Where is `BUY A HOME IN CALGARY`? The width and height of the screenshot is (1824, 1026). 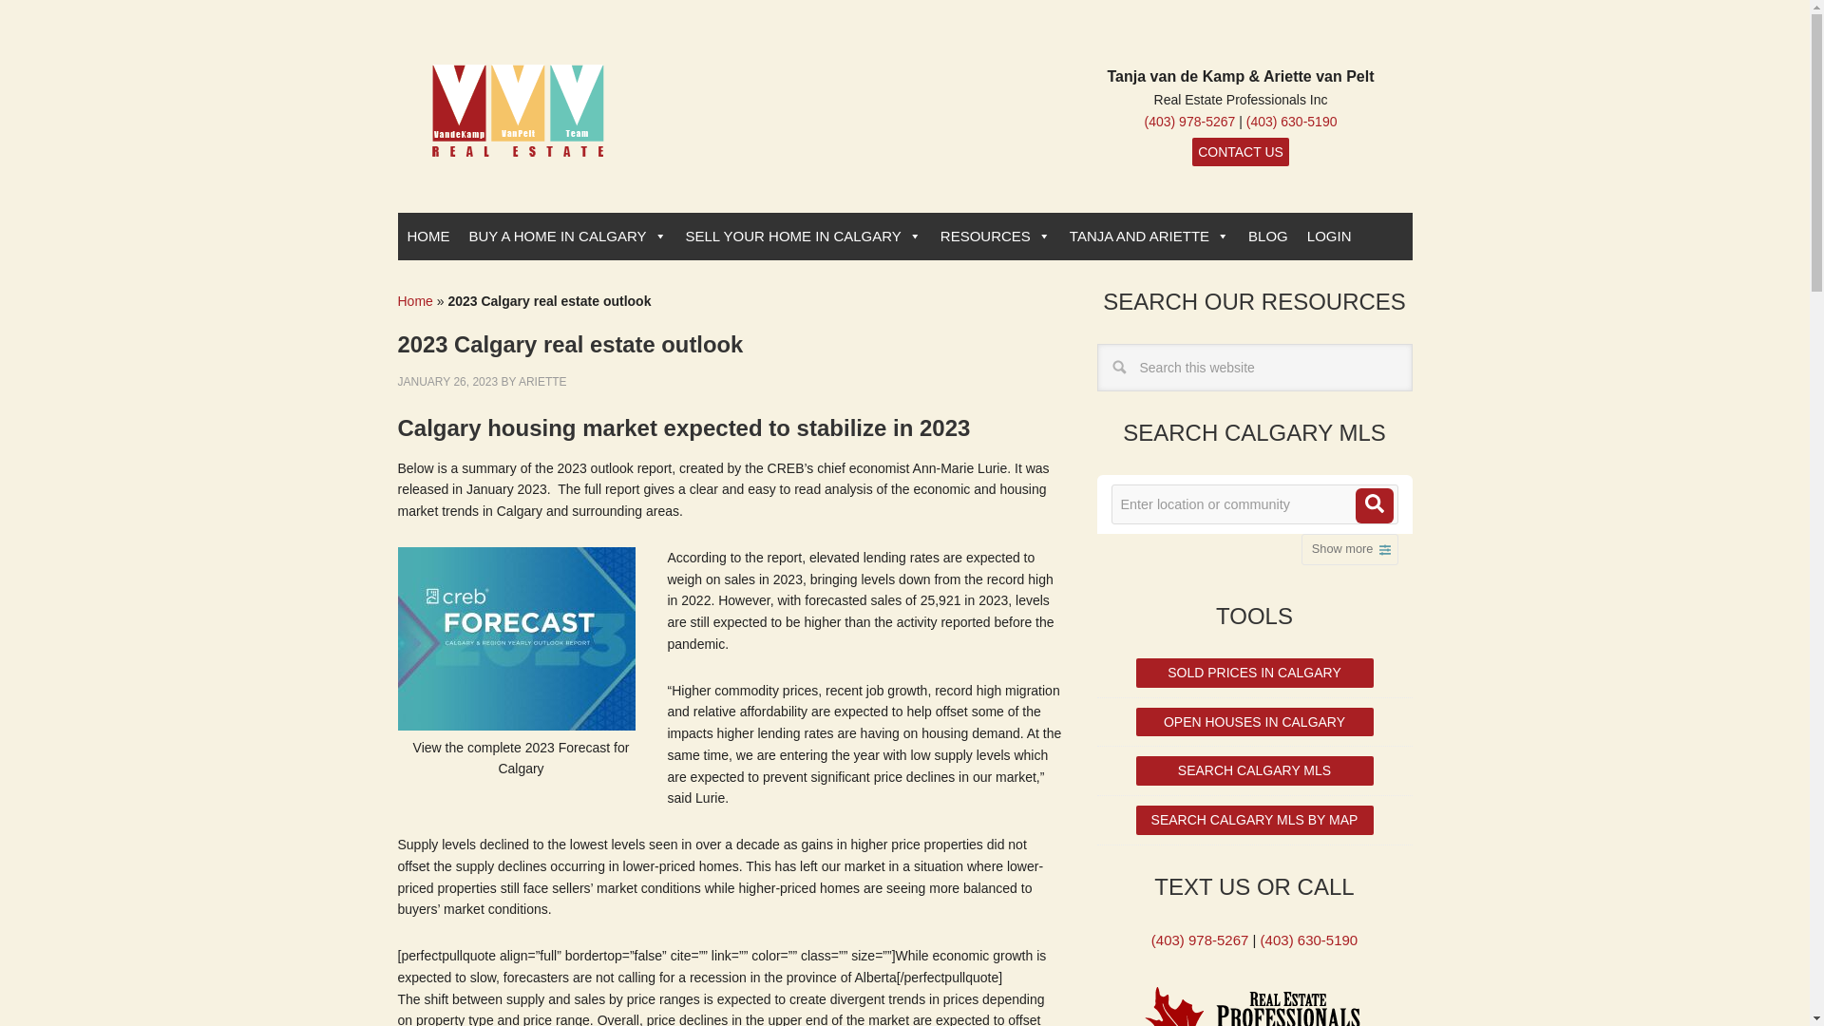
BUY A HOME IN CALGARY is located at coordinates (568, 236).